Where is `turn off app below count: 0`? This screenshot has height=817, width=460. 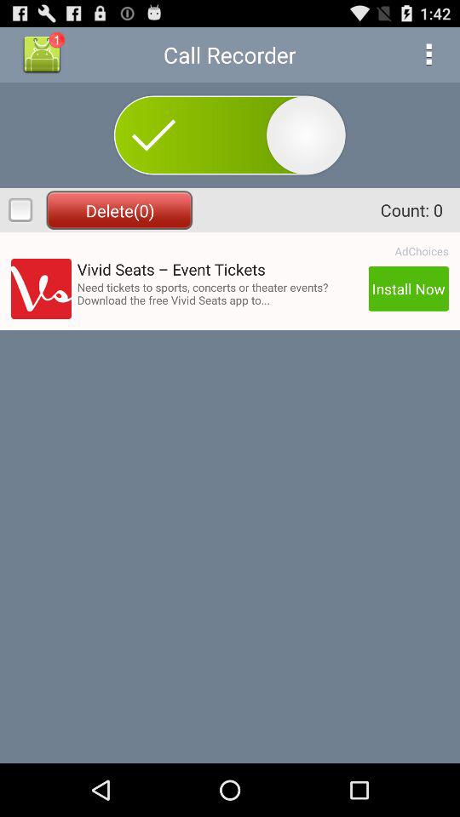 turn off app below count: 0 is located at coordinates (421, 251).